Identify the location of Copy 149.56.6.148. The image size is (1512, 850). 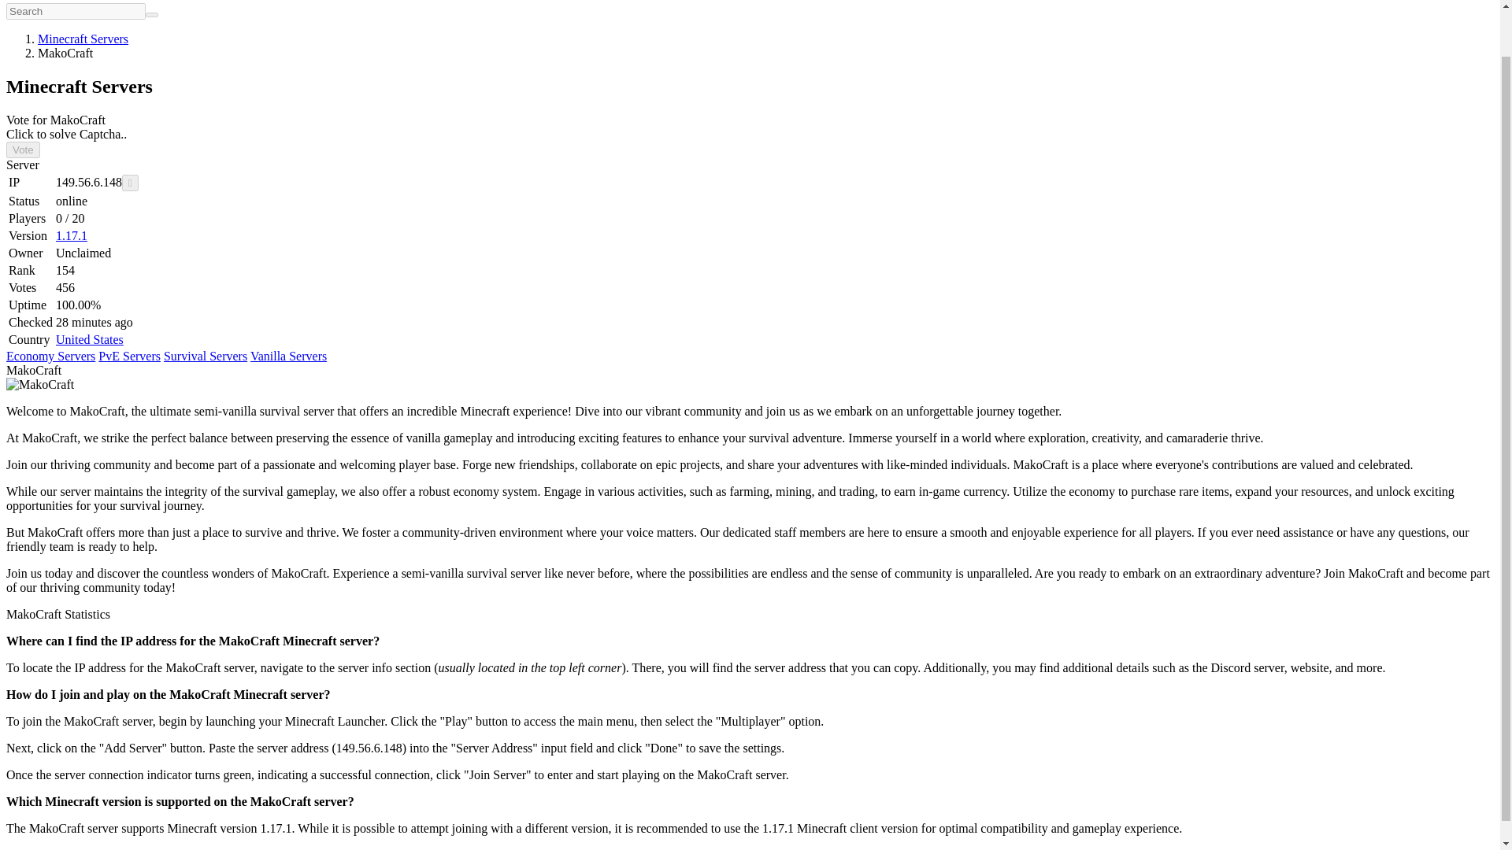
(131, 183).